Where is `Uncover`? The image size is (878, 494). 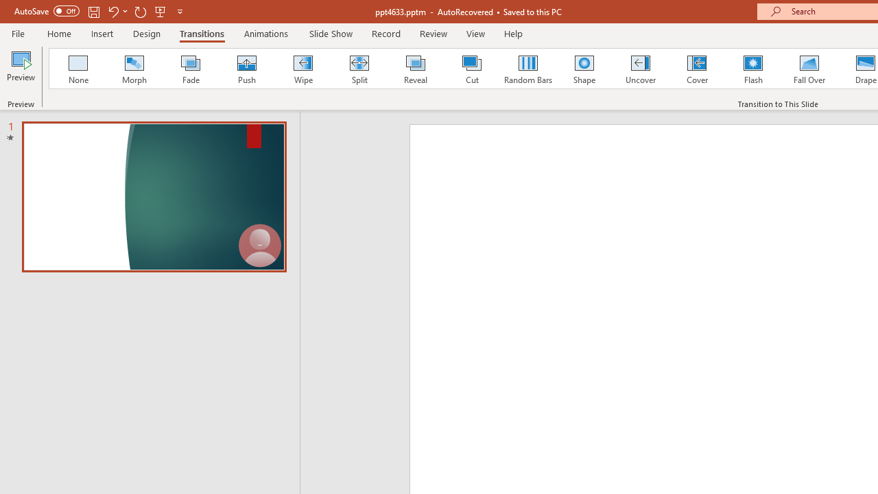
Uncover is located at coordinates (641, 69).